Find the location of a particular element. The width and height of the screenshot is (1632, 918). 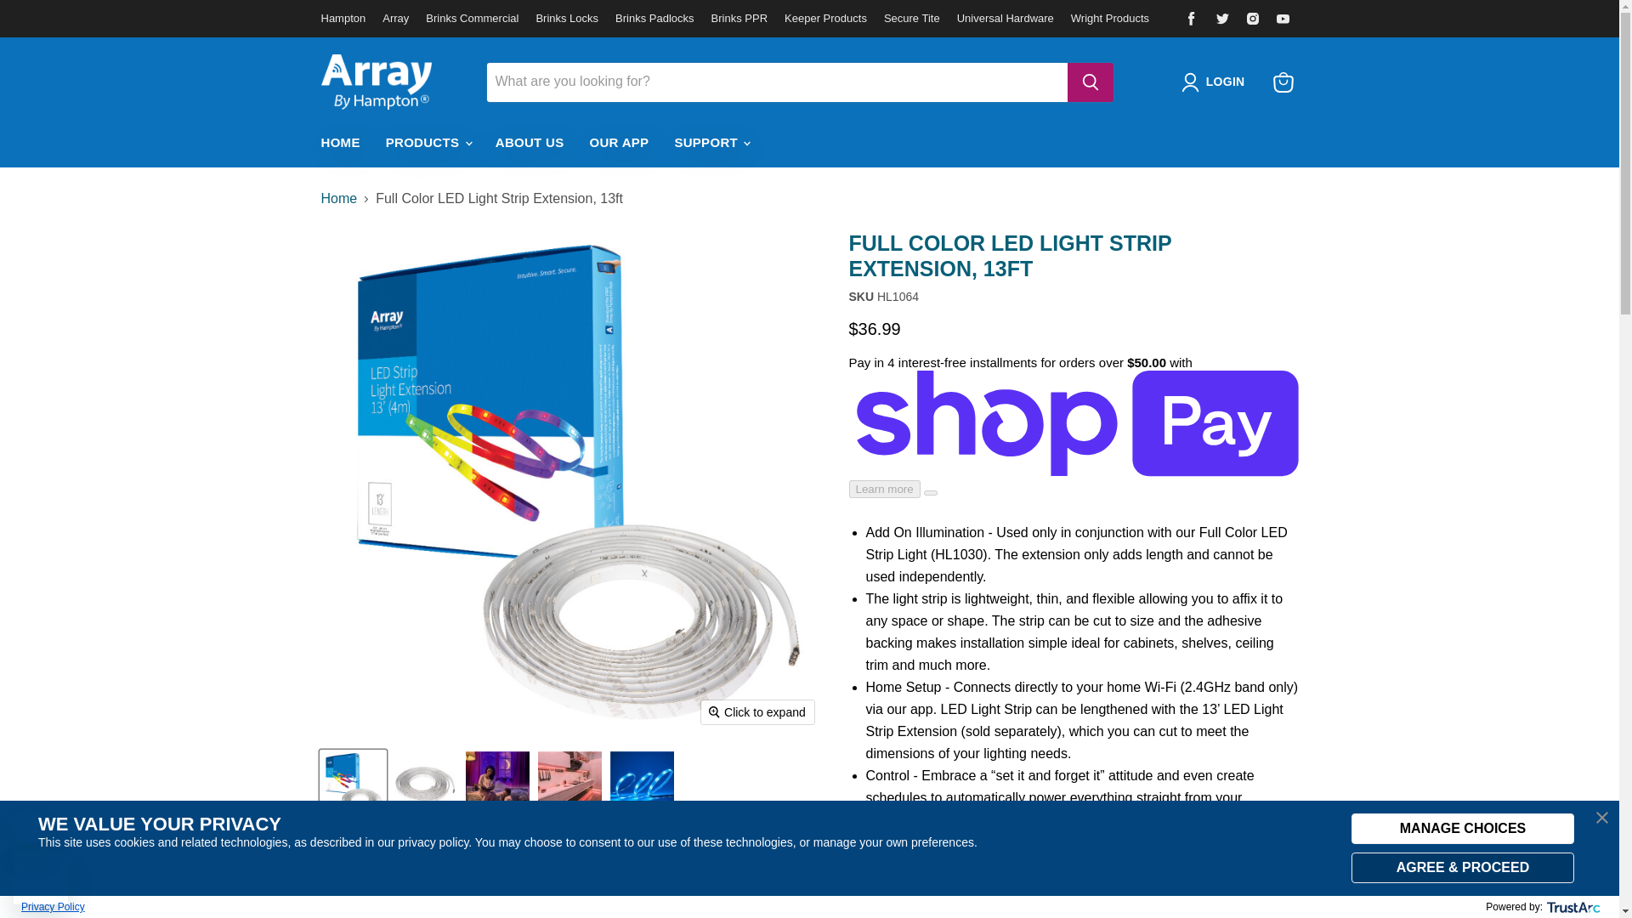

Brinks Locks is located at coordinates (566, 18).